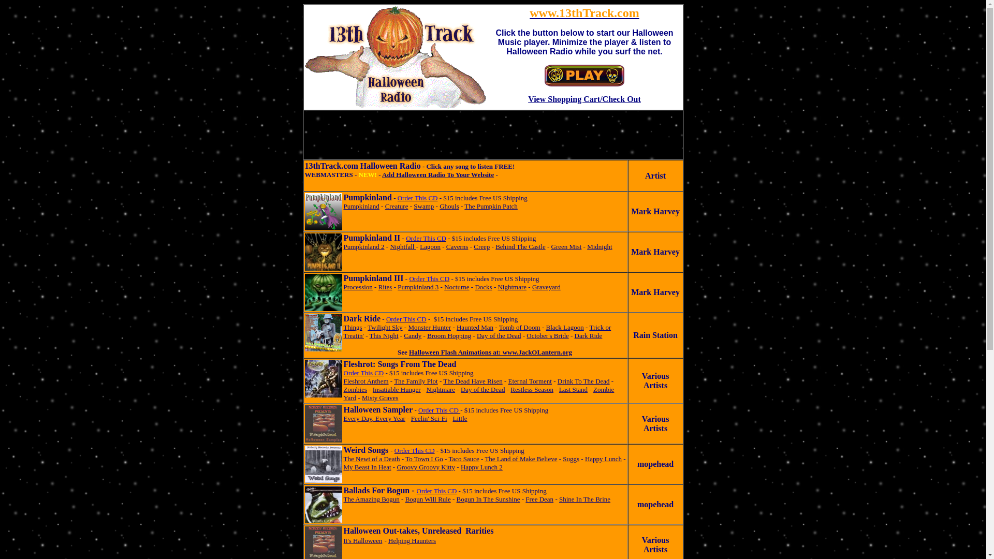 This screenshot has height=559, width=994. I want to click on To Town I Go, so click(425, 459).